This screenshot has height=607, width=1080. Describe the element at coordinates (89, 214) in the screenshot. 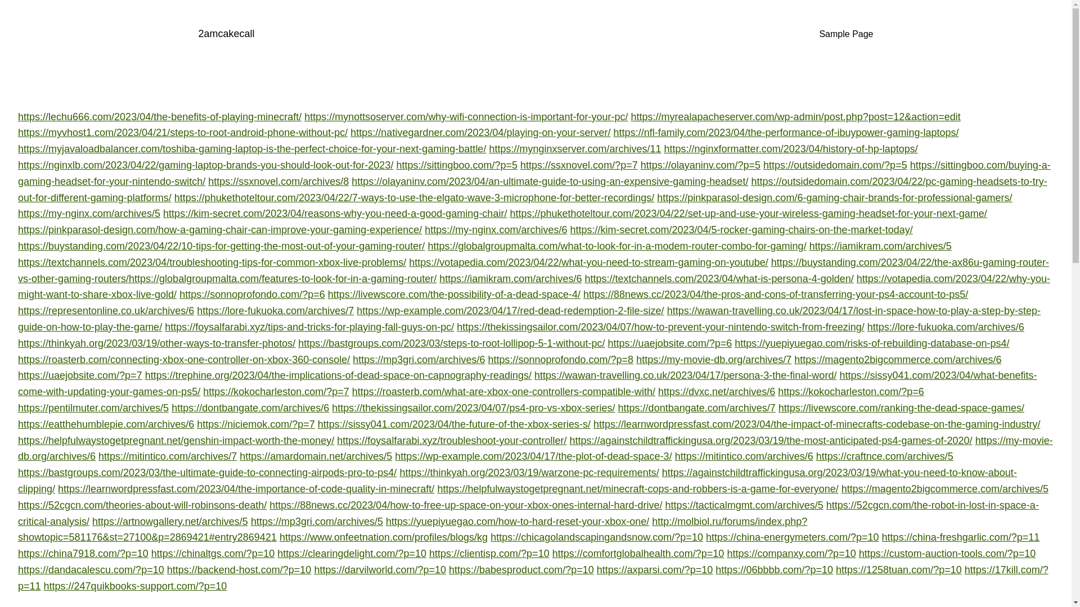

I see `https://my-nginx.com/archives/5` at that location.